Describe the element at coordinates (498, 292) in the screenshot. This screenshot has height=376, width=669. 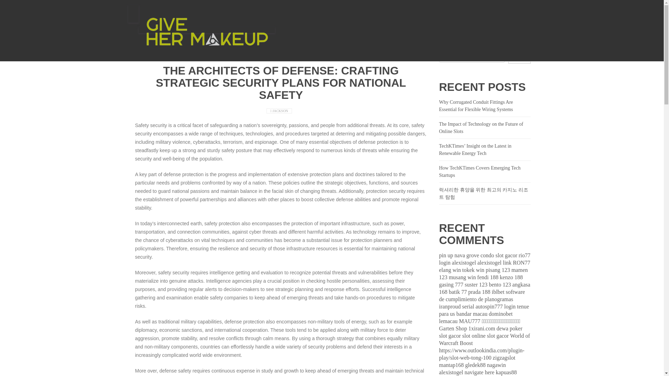
I see `iblbet` at that location.